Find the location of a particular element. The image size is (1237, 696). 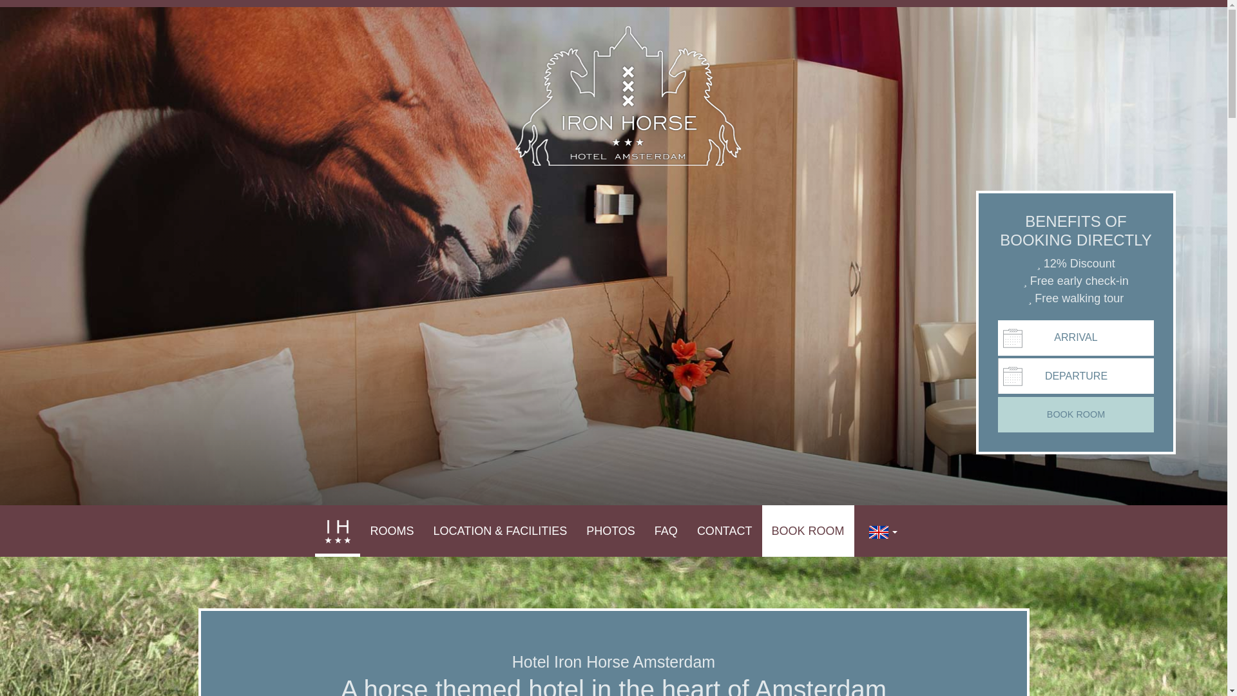

BOOK ROOM is located at coordinates (808, 531).